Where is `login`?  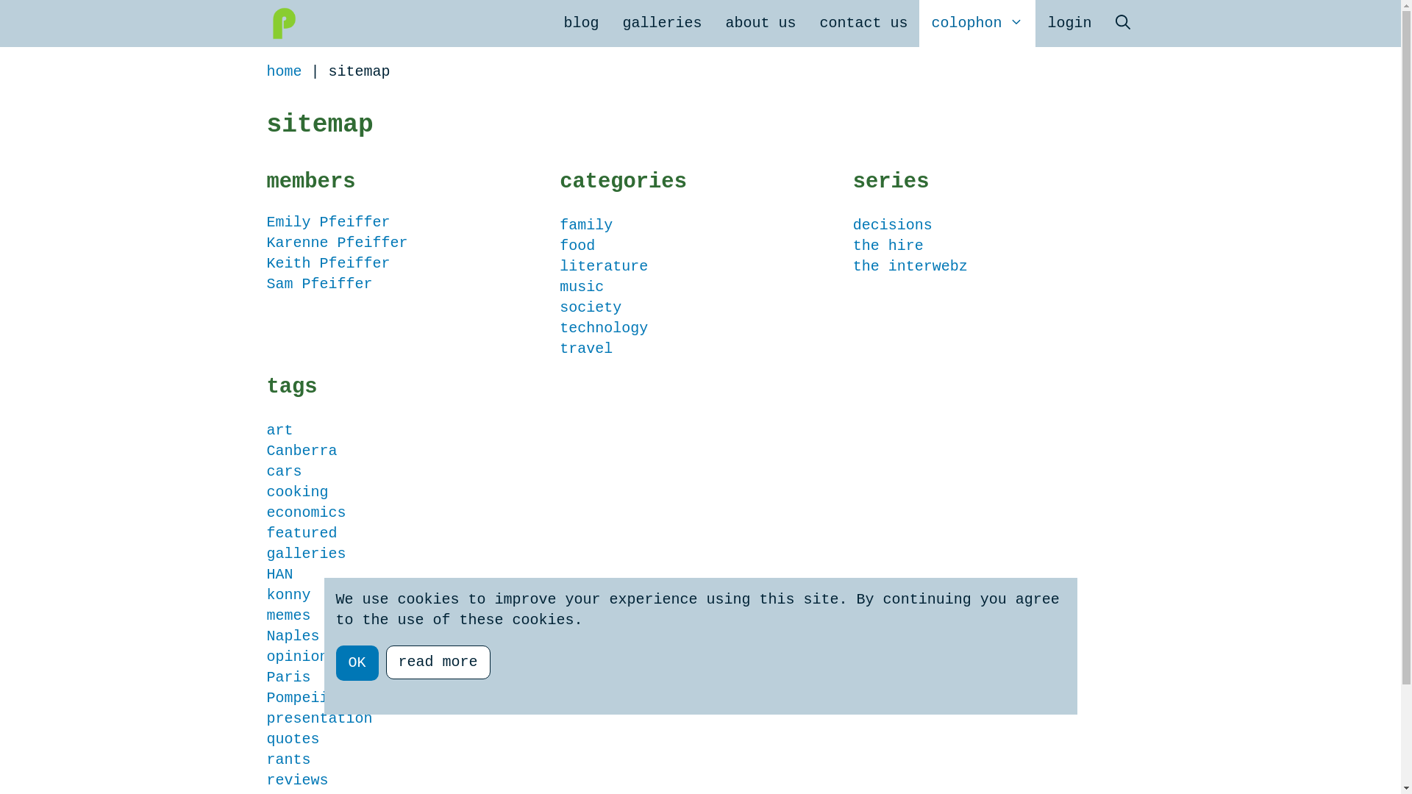
login is located at coordinates (1069, 24).